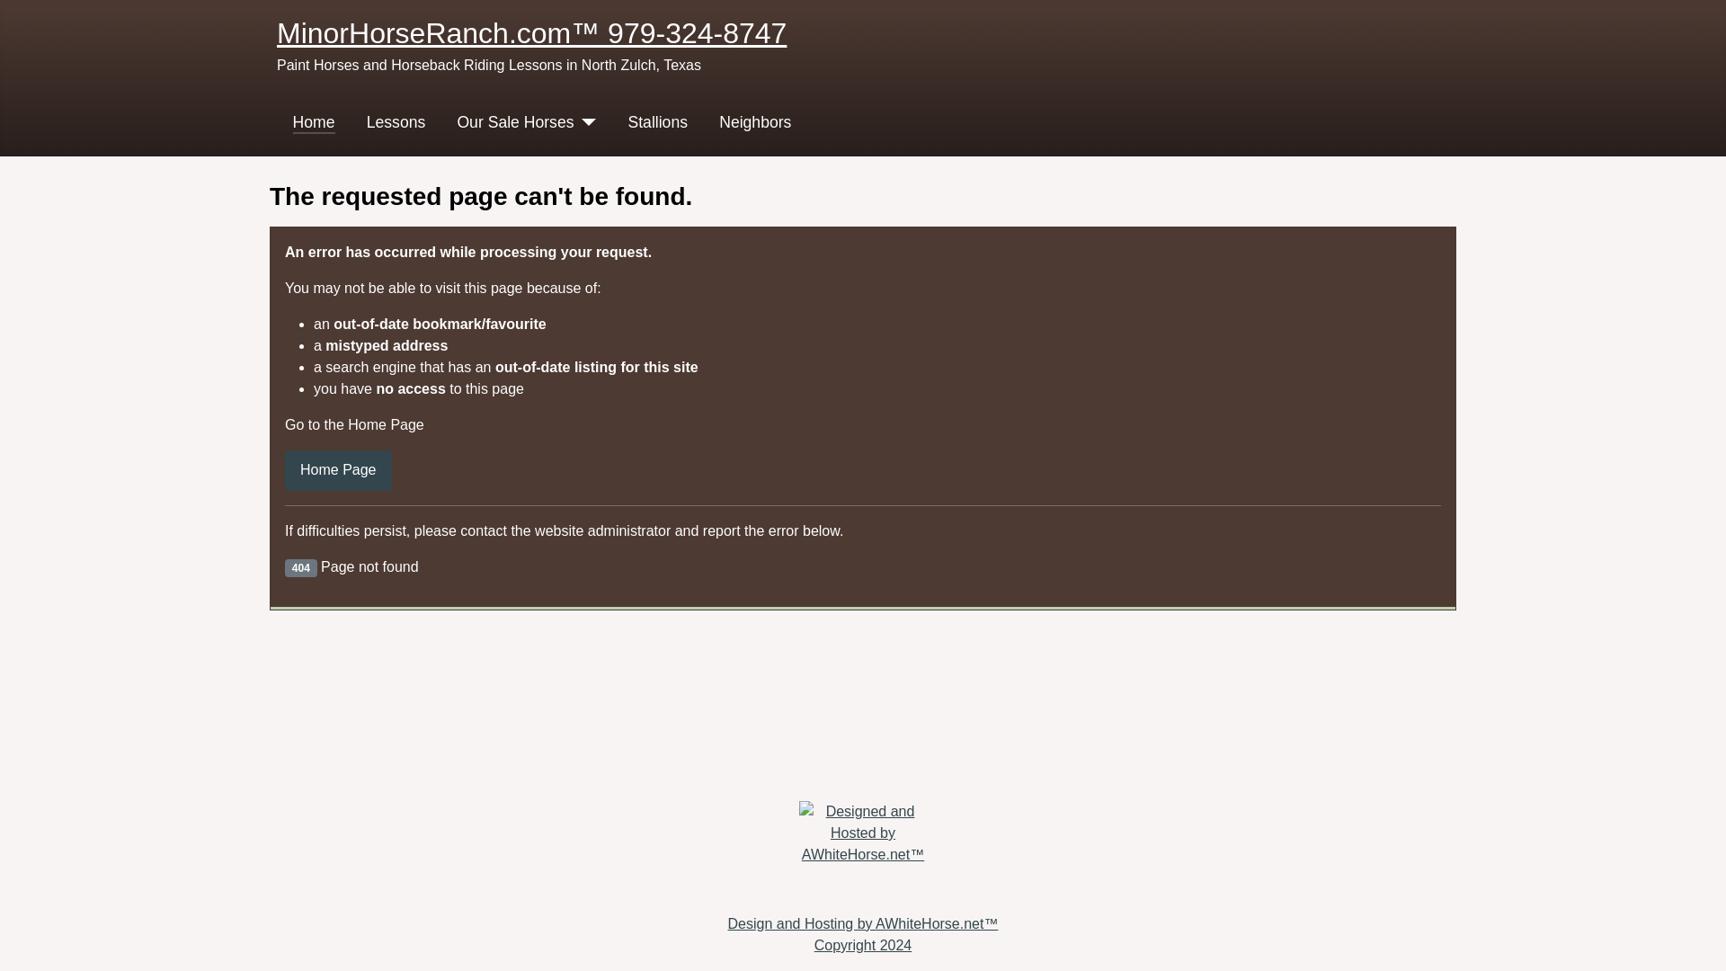  What do you see at coordinates (514, 122) in the screenshot?
I see `Our Sale Horses` at bounding box center [514, 122].